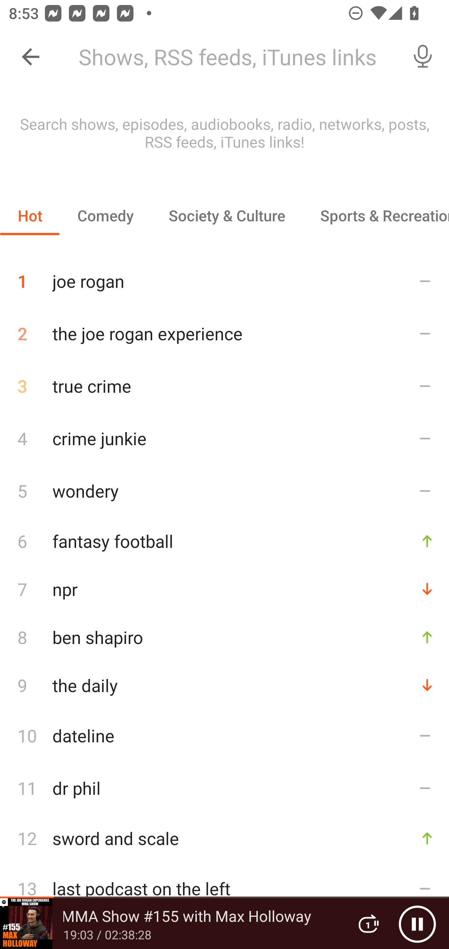 The image size is (449, 949). Describe the element at coordinates (224, 838) in the screenshot. I see `12 sword and scale` at that location.